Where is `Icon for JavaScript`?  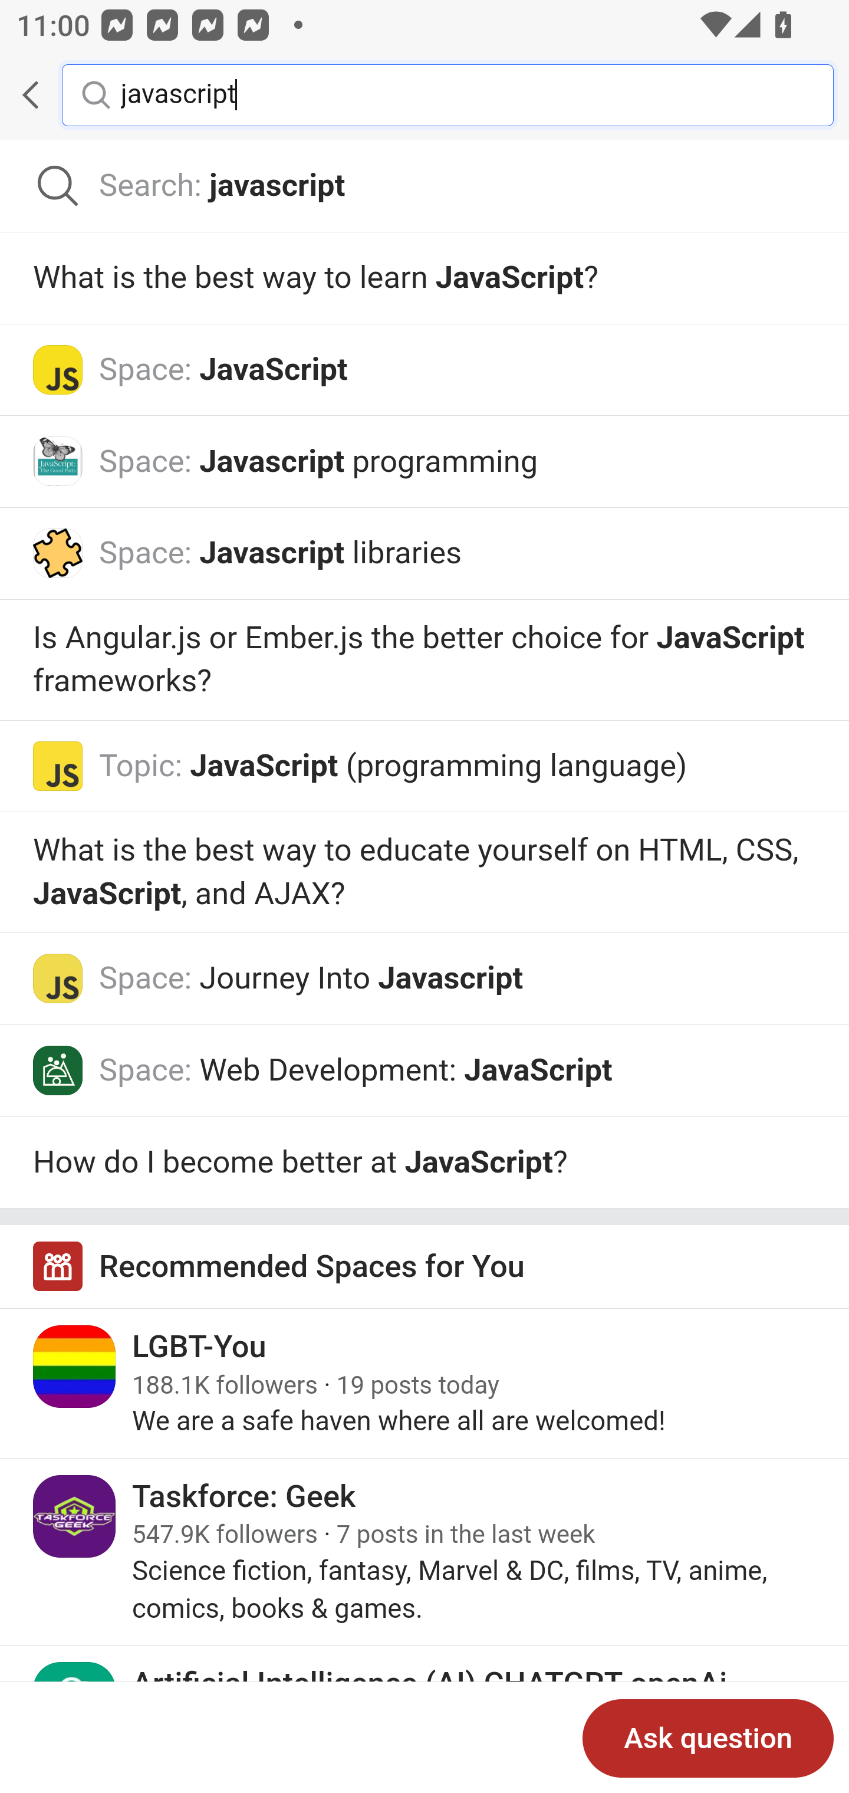 Icon for JavaScript is located at coordinates (58, 369).